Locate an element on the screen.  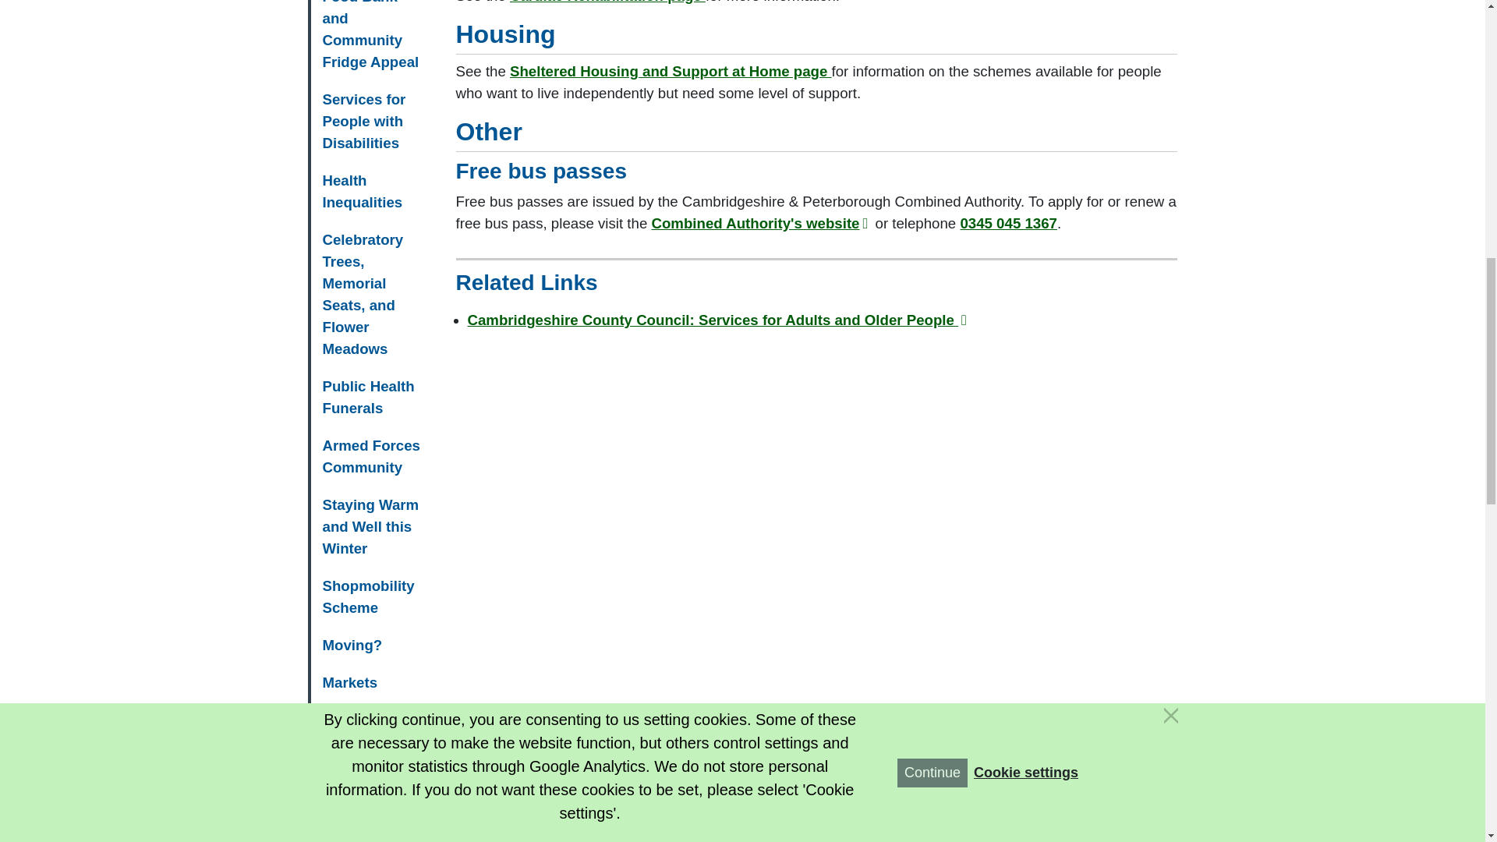
Go to Services for People with Disabilities is located at coordinates (371, 122).